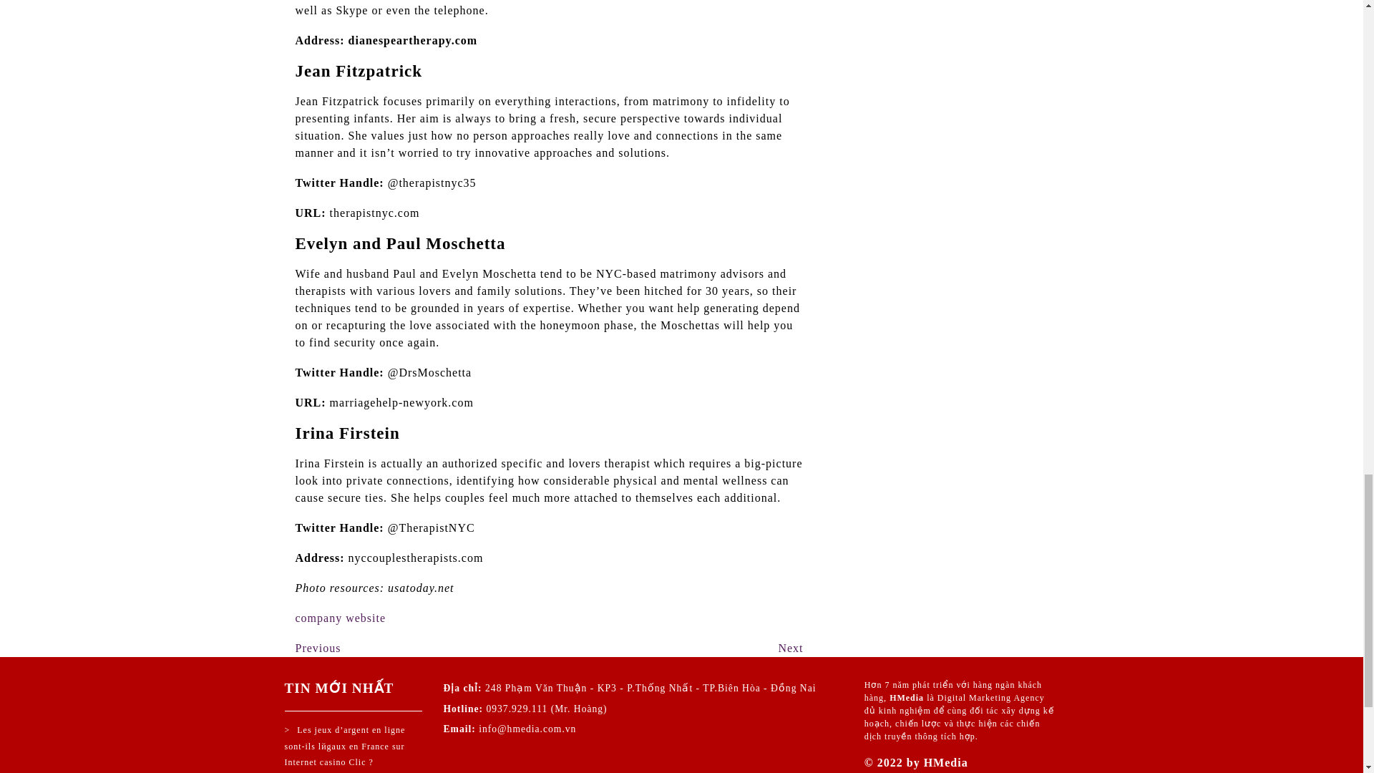  Describe the element at coordinates (790, 648) in the screenshot. I see `company website` at that location.